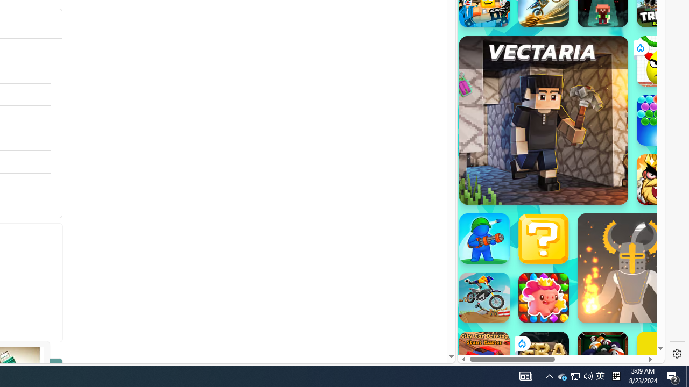  What do you see at coordinates (588, 161) in the screenshot?
I see `Combat Reloaded` at bounding box center [588, 161].